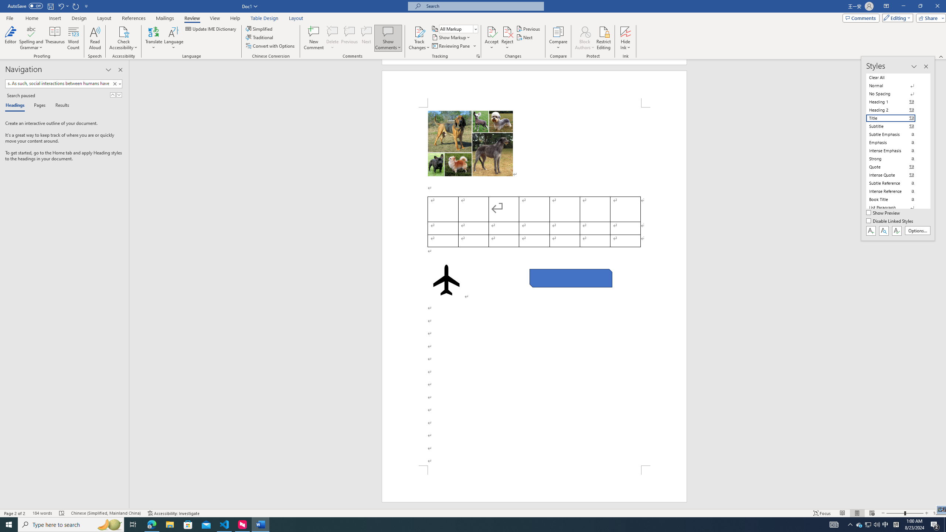 Image resolution: width=946 pixels, height=532 pixels. Describe the element at coordinates (115, 83) in the screenshot. I see `Clear` at that location.